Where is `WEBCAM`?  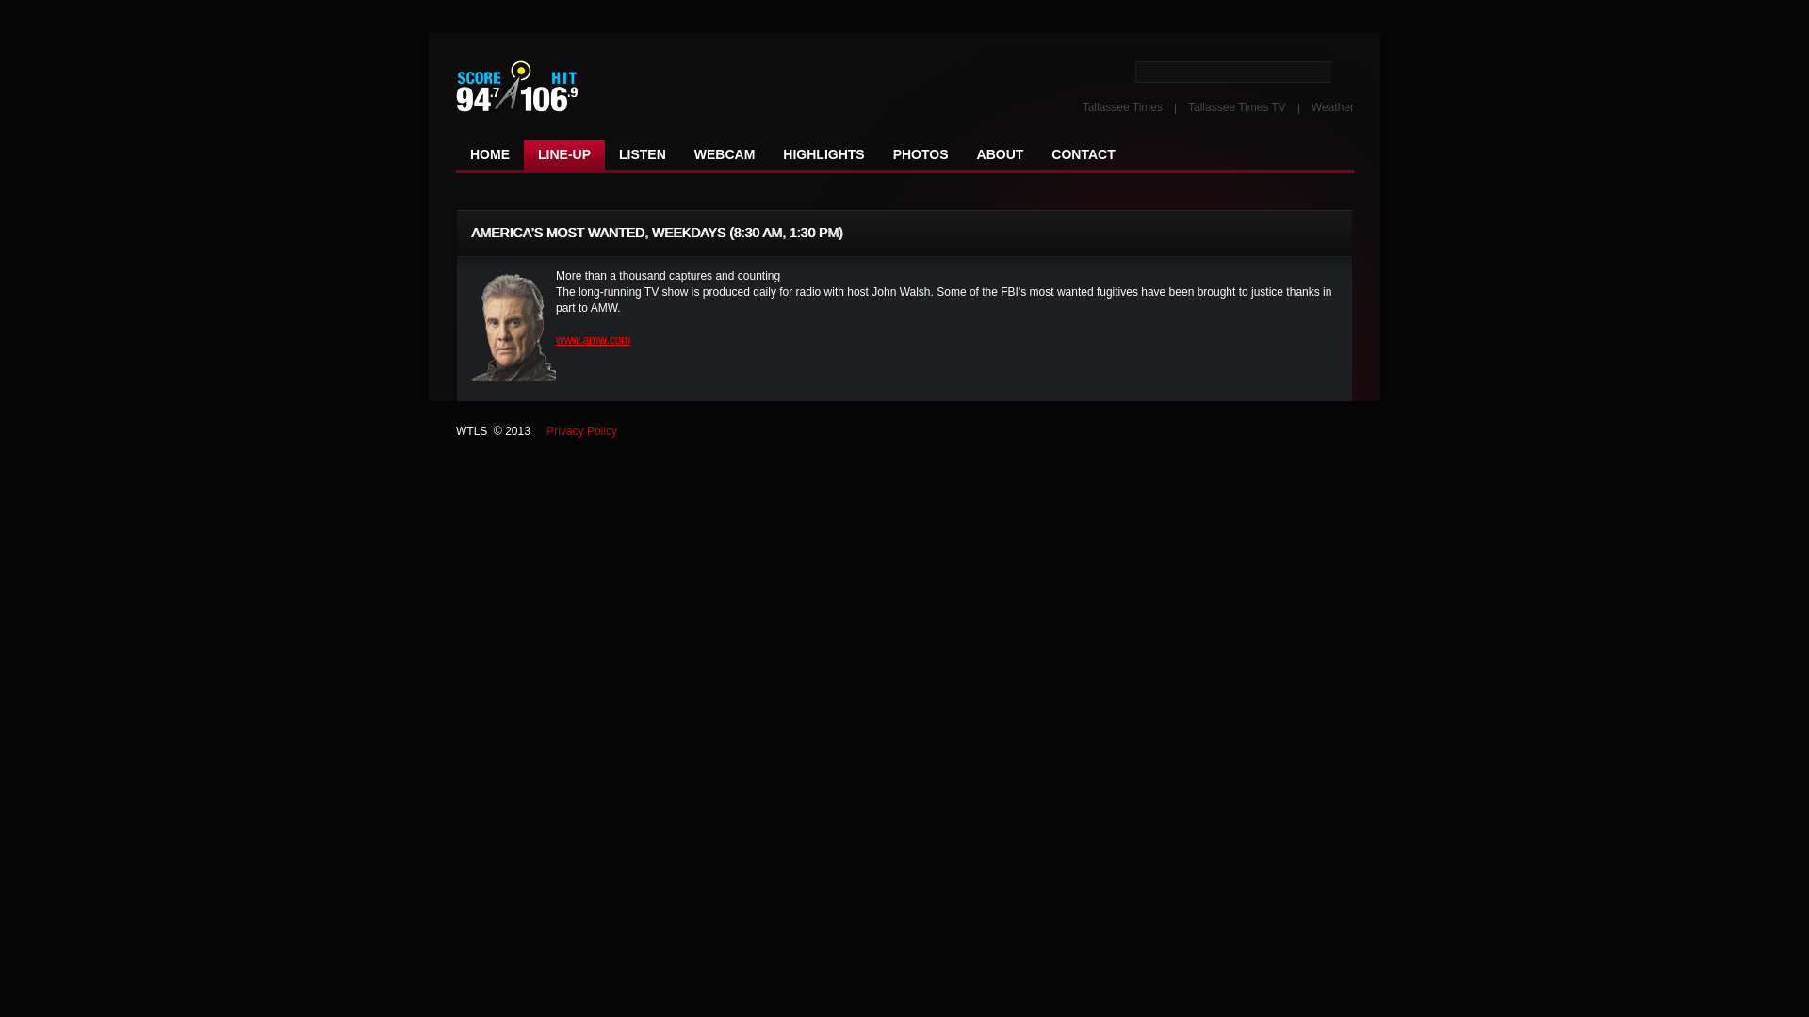 WEBCAM is located at coordinates (725, 155).